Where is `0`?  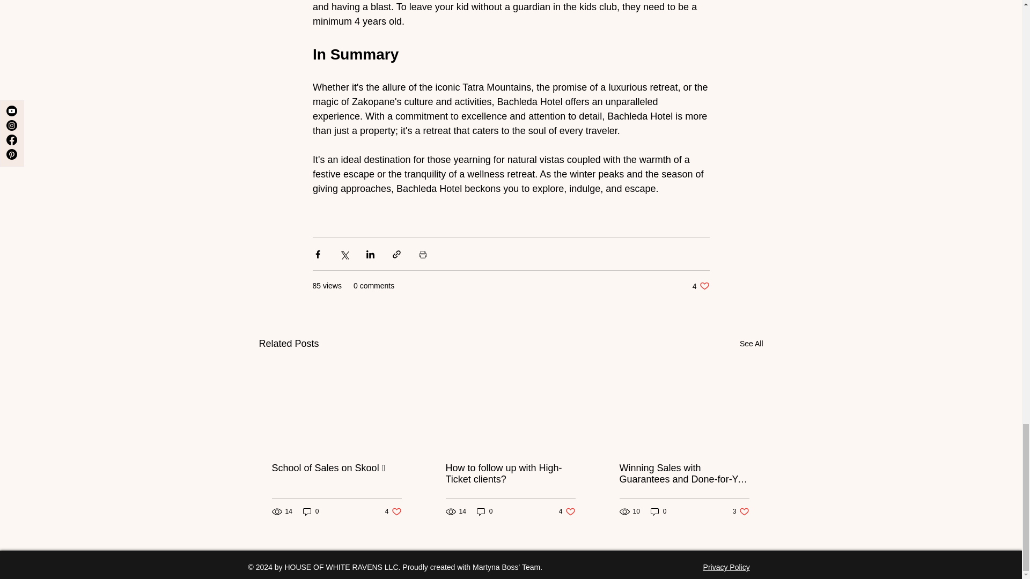
0 is located at coordinates (510, 474).